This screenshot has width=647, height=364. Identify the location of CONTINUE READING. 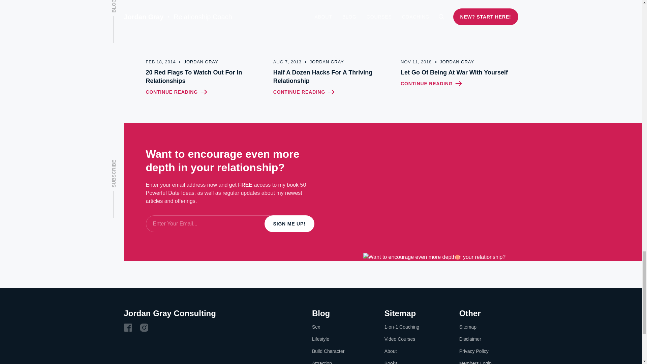
(176, 92).